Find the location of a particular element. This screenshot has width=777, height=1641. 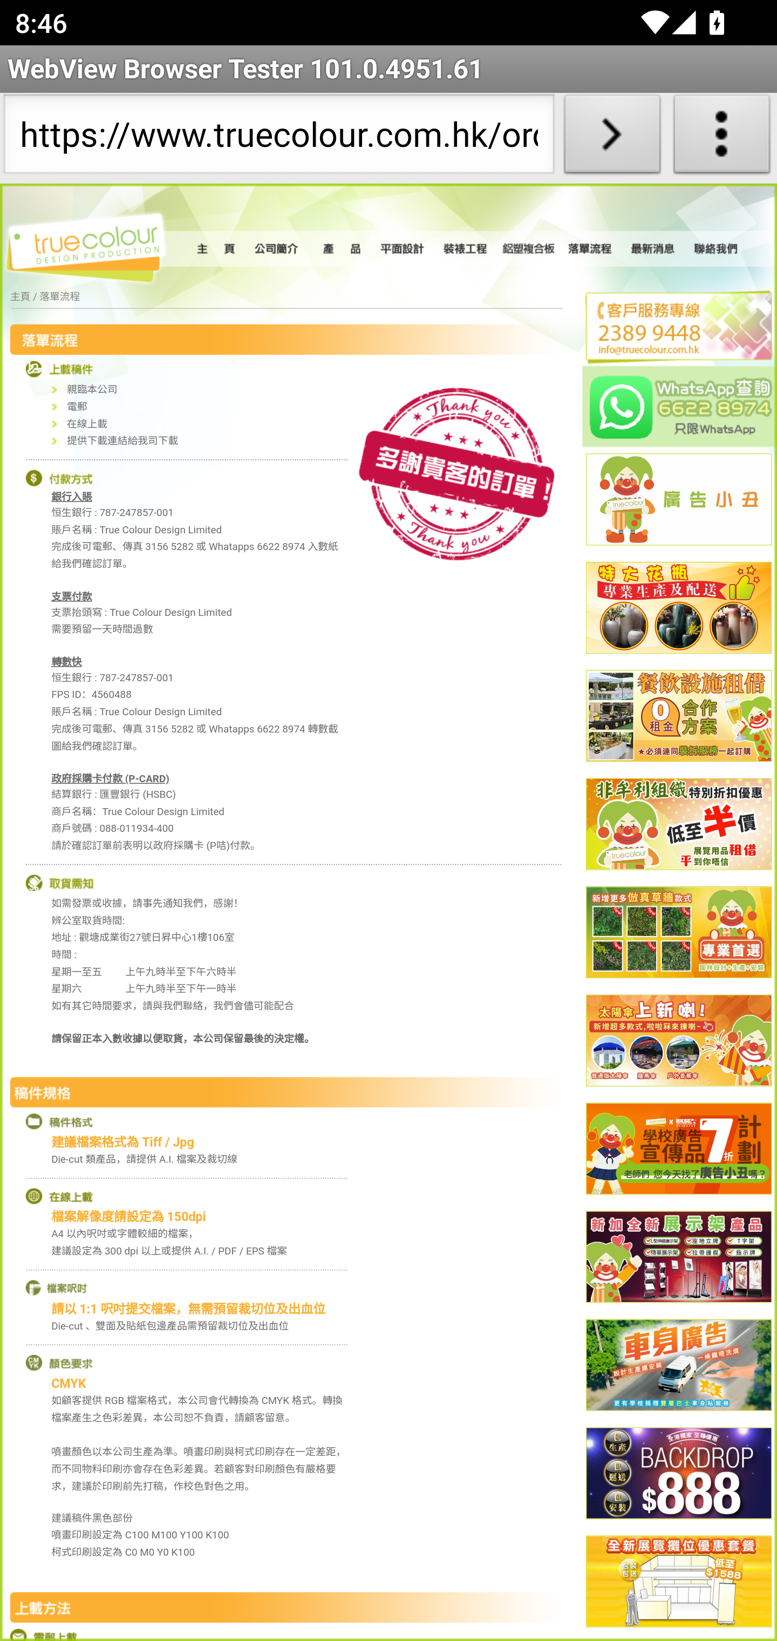

電郵 is located at coordinates (77, 407).